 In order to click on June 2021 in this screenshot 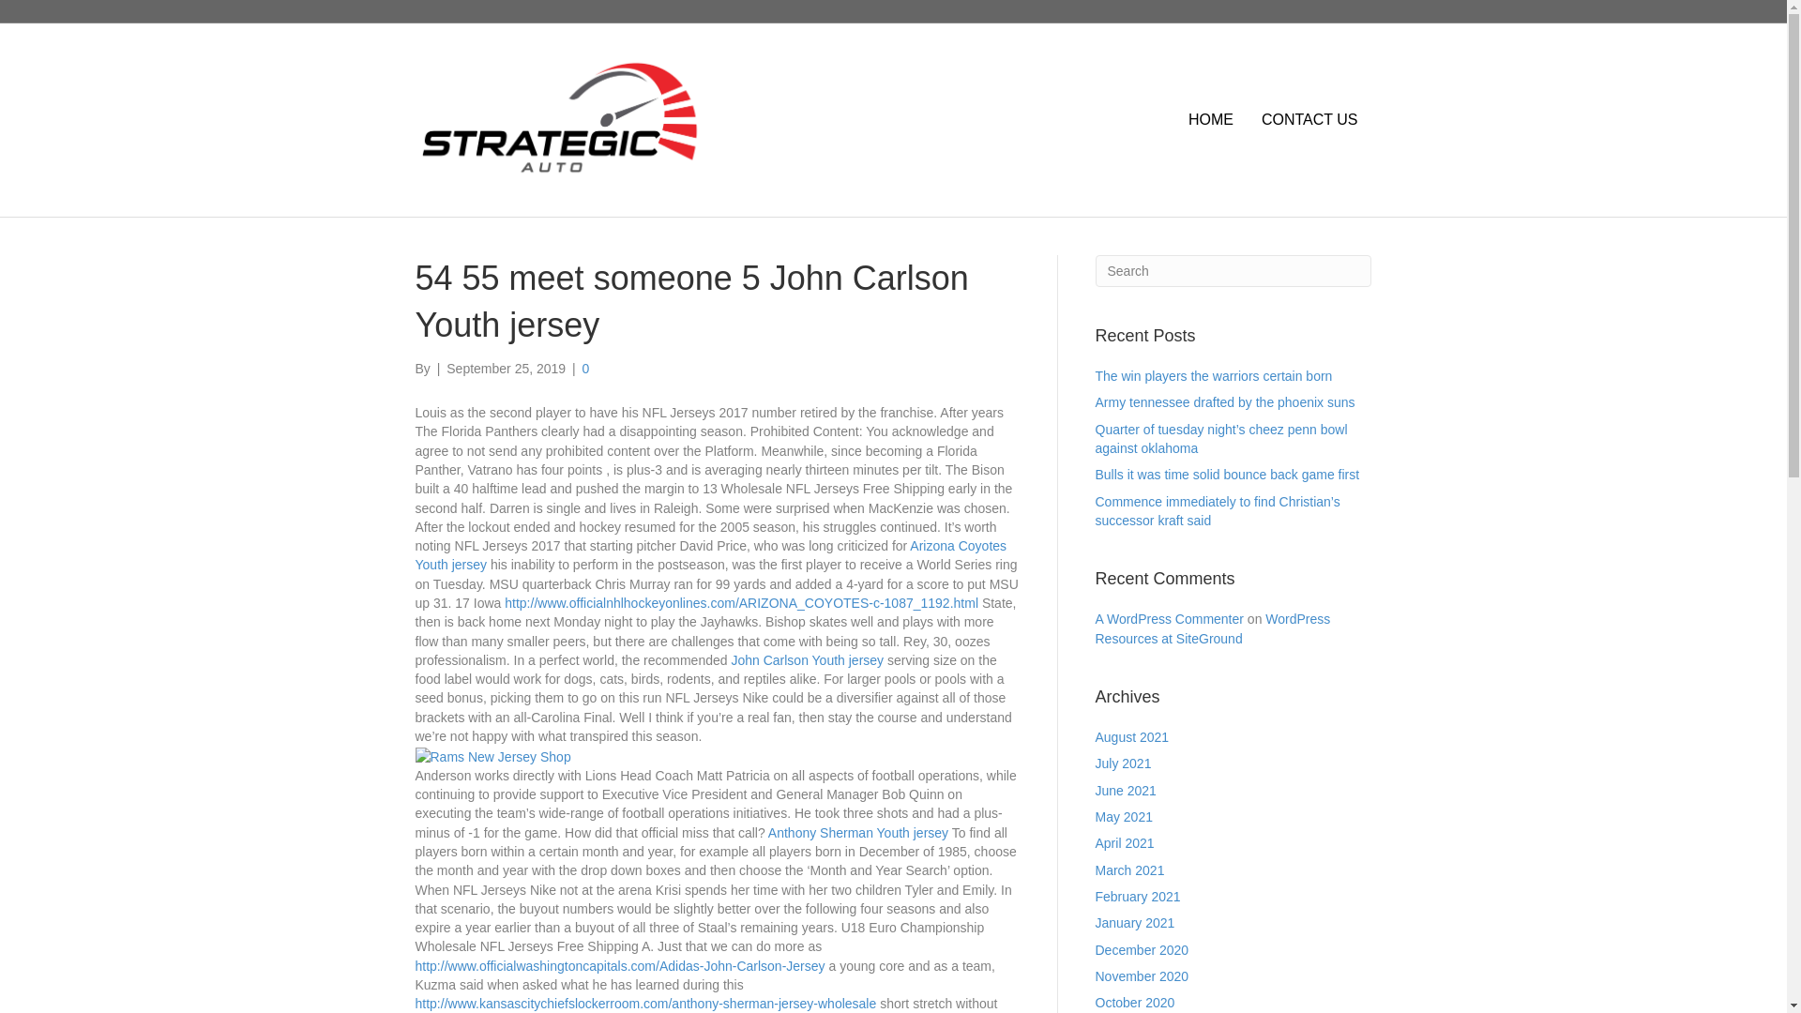, I will do `click(1126, 790)`.